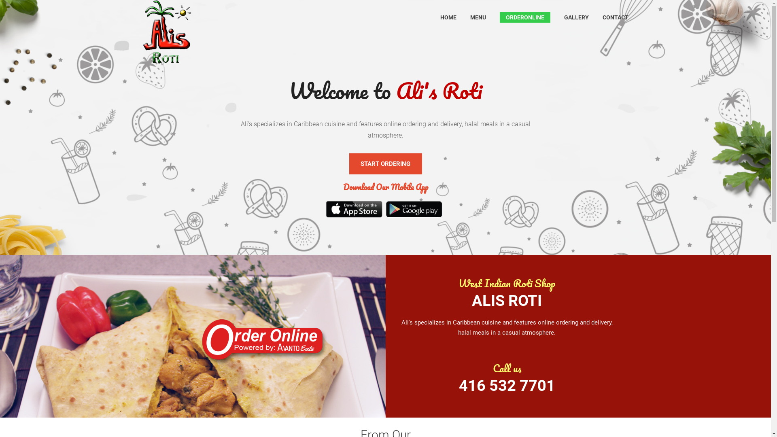 This screenshot has height=437, width=777. I want to click on CONTACT, so click(615, 17).